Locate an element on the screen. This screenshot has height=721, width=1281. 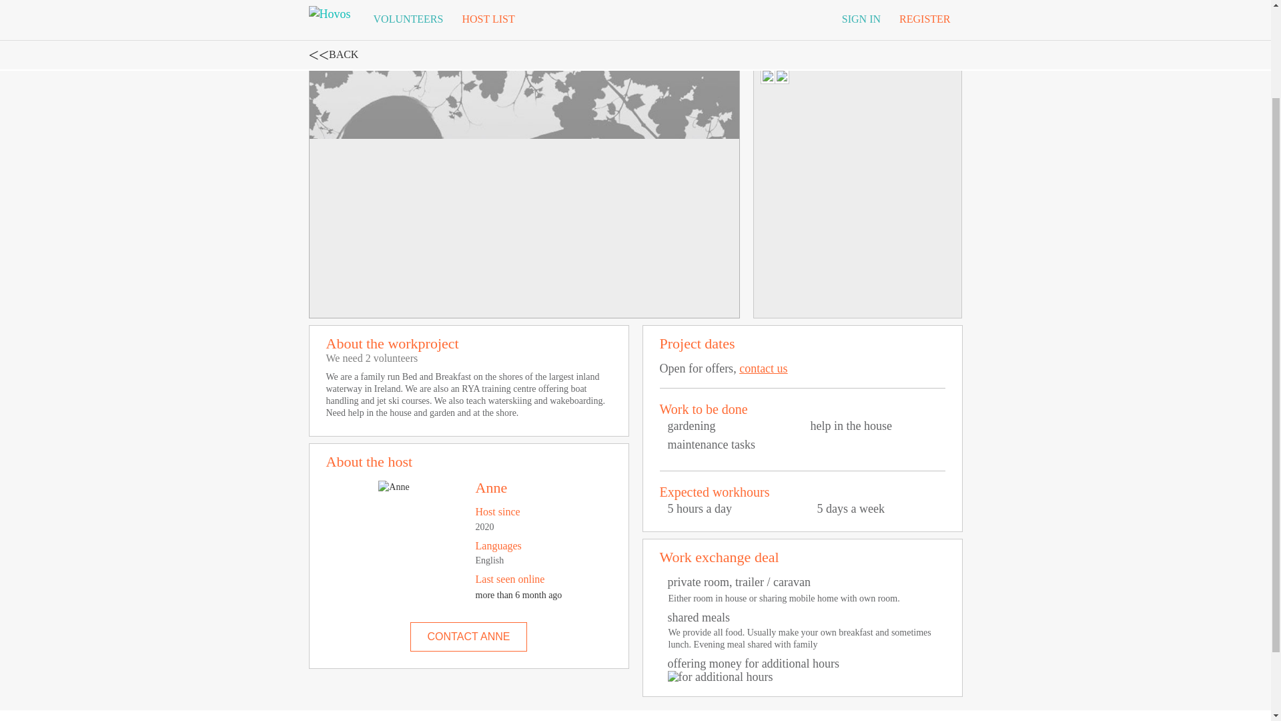
World is located at coordinates (332, 3).